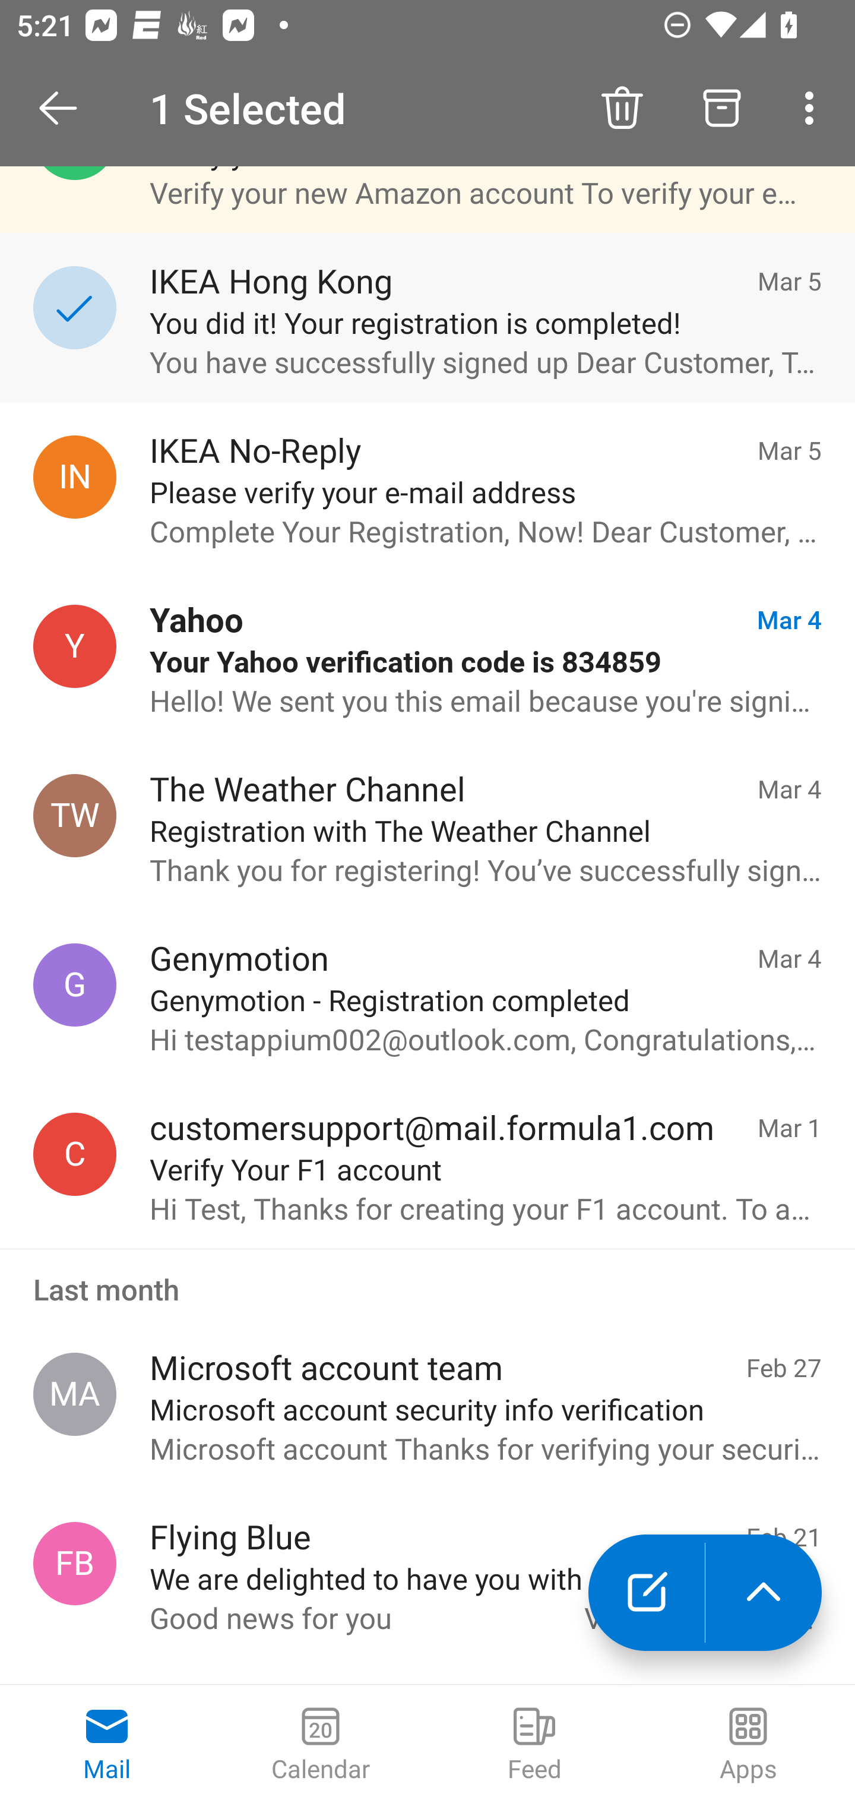  Describe the element at coordinates (534, 1745) in the screenshot. I see `Feed` at that location.